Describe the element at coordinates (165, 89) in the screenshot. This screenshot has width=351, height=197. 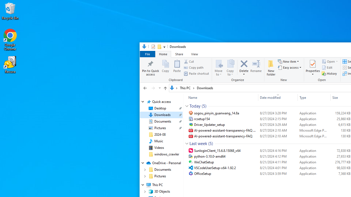
I see `Up band toolbar` at that location.